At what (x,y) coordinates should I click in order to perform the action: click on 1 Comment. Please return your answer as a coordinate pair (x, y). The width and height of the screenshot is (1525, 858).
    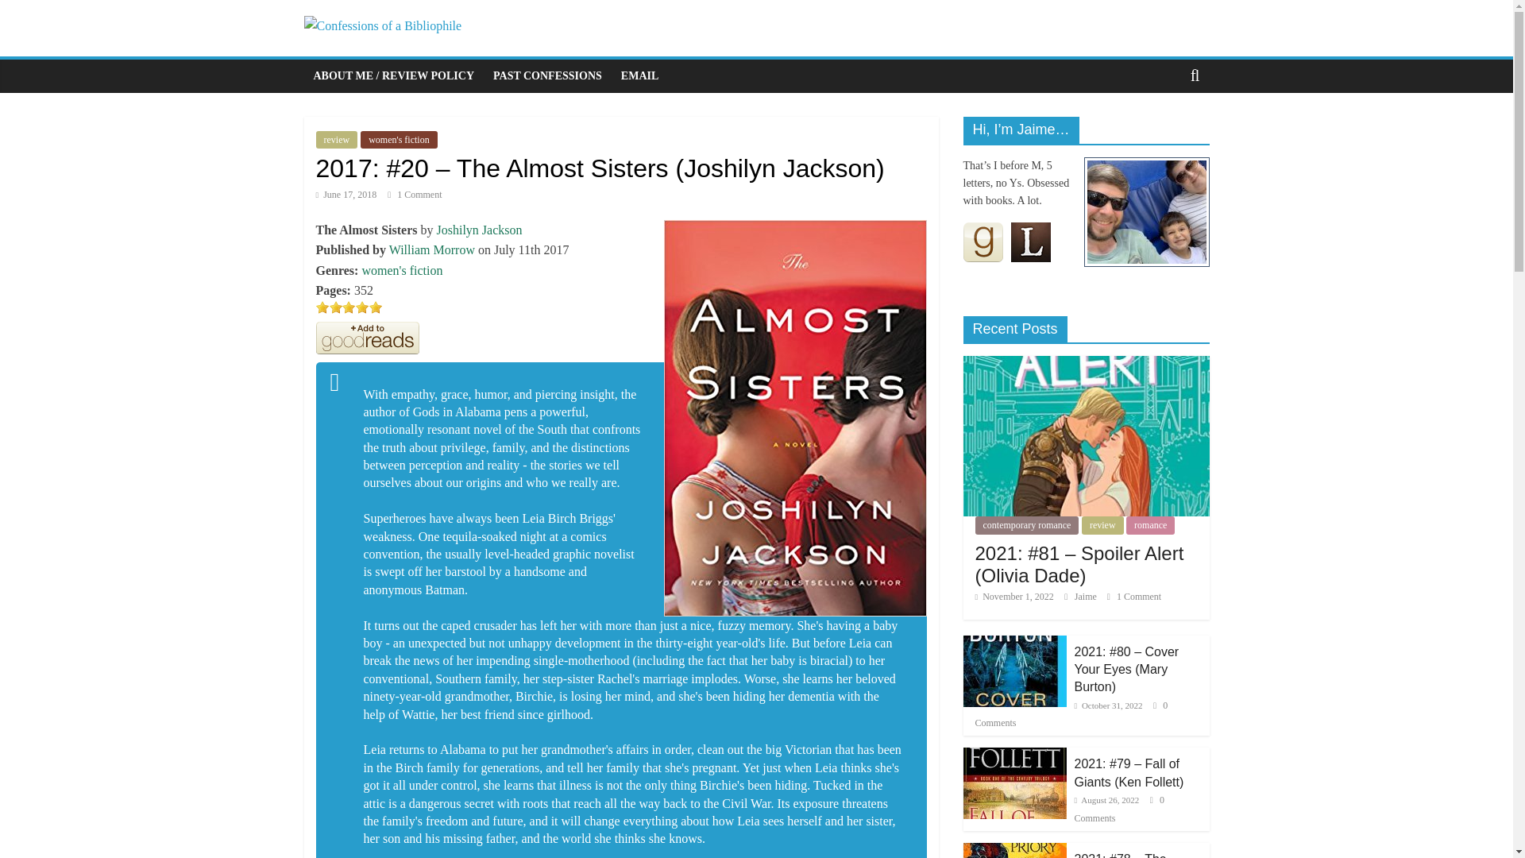
    Looking at the image, I should click on (415, 194).